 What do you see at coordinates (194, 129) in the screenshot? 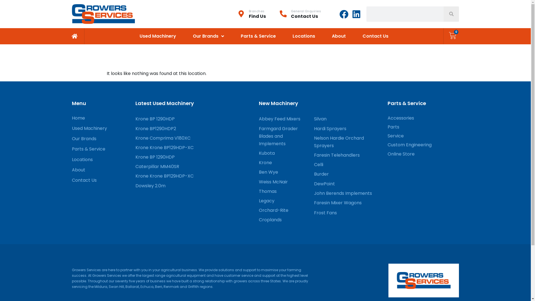
I see `Krone BP1290HDP2` at bounding box center [194, 129].